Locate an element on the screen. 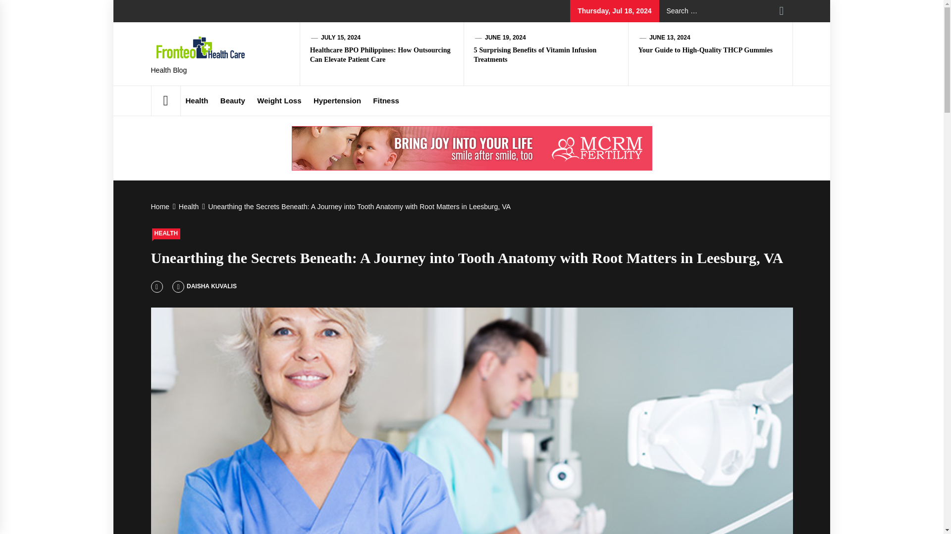 This screenshot has width=951, height=534. 5 Surprising Benefits of Vitamin Infusion Treatments is located at coordinates (535, 54).